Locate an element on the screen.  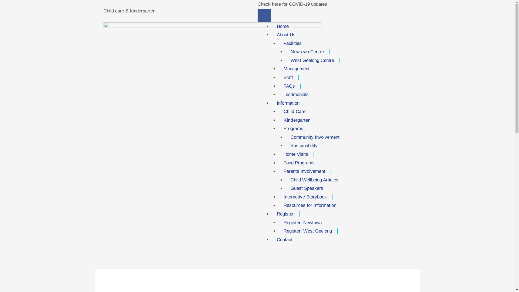
Home is located at coordinates (283, 26).